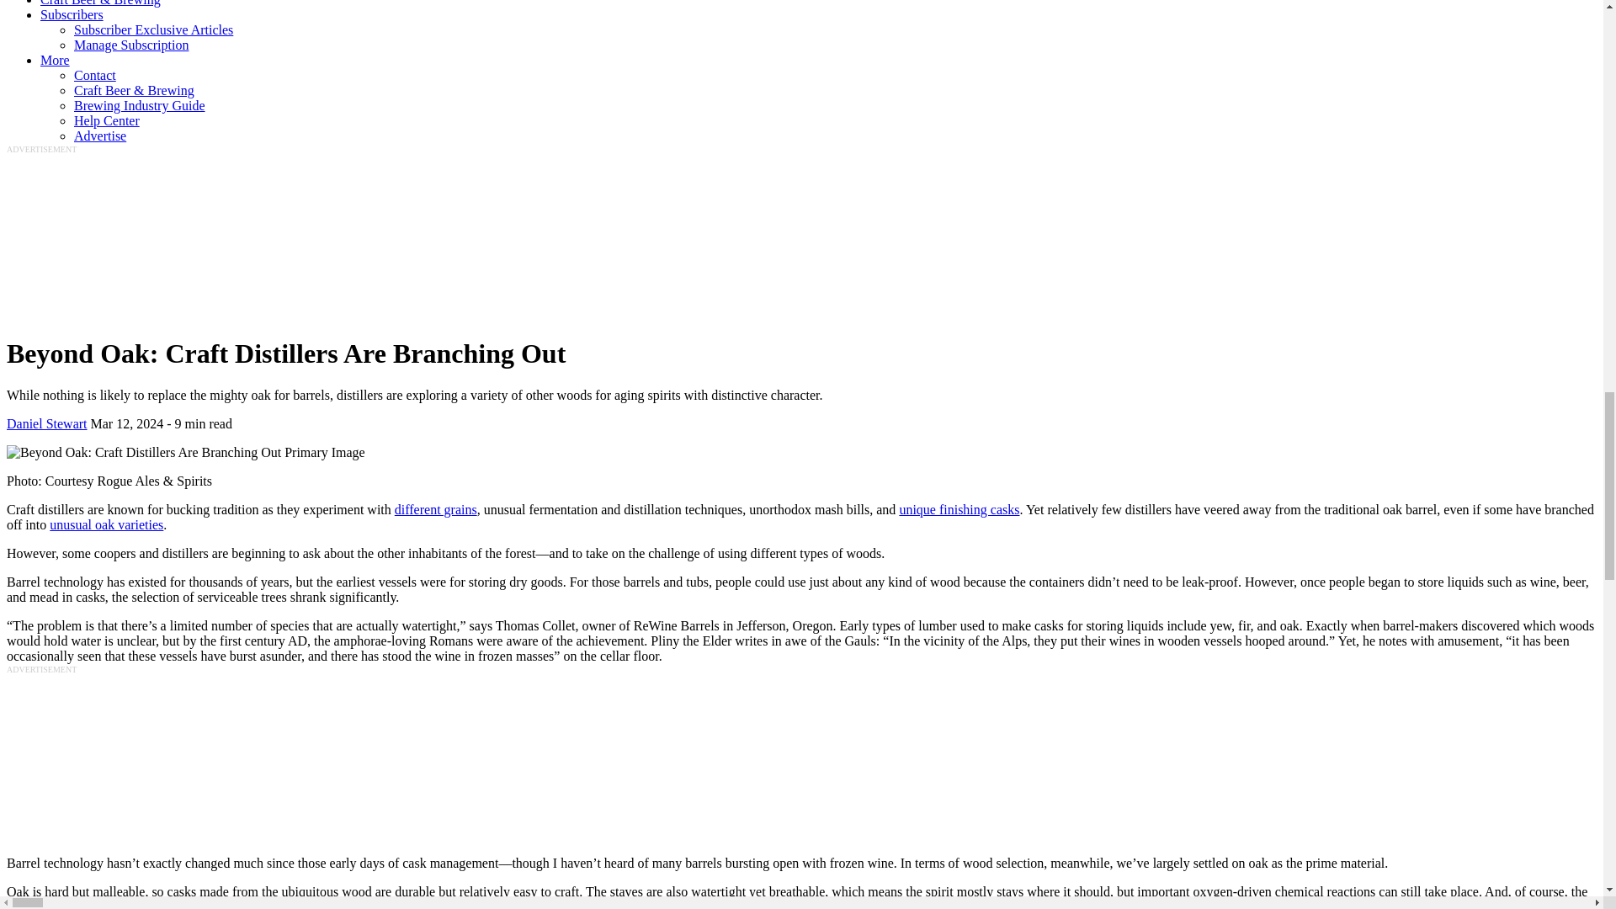 The image size is (1616, 909). What do you see at coordinates (140, 104) in the screenshot?
I see `Brewing Industry Guide` at bounding box center [140, 104].